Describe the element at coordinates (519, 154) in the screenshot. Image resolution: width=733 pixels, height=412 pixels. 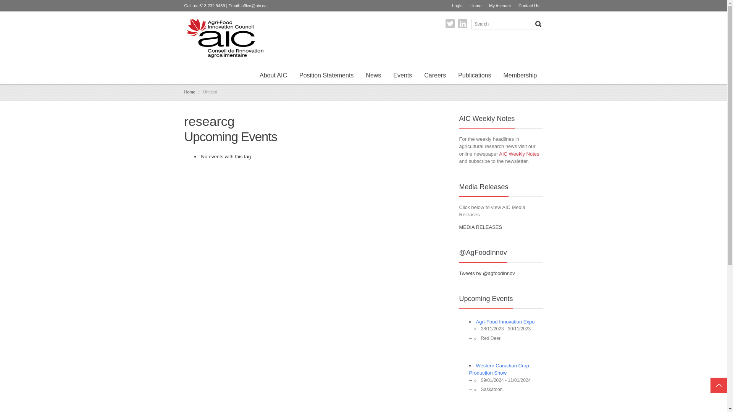
I see `AIC Weekly Notes` at that location.